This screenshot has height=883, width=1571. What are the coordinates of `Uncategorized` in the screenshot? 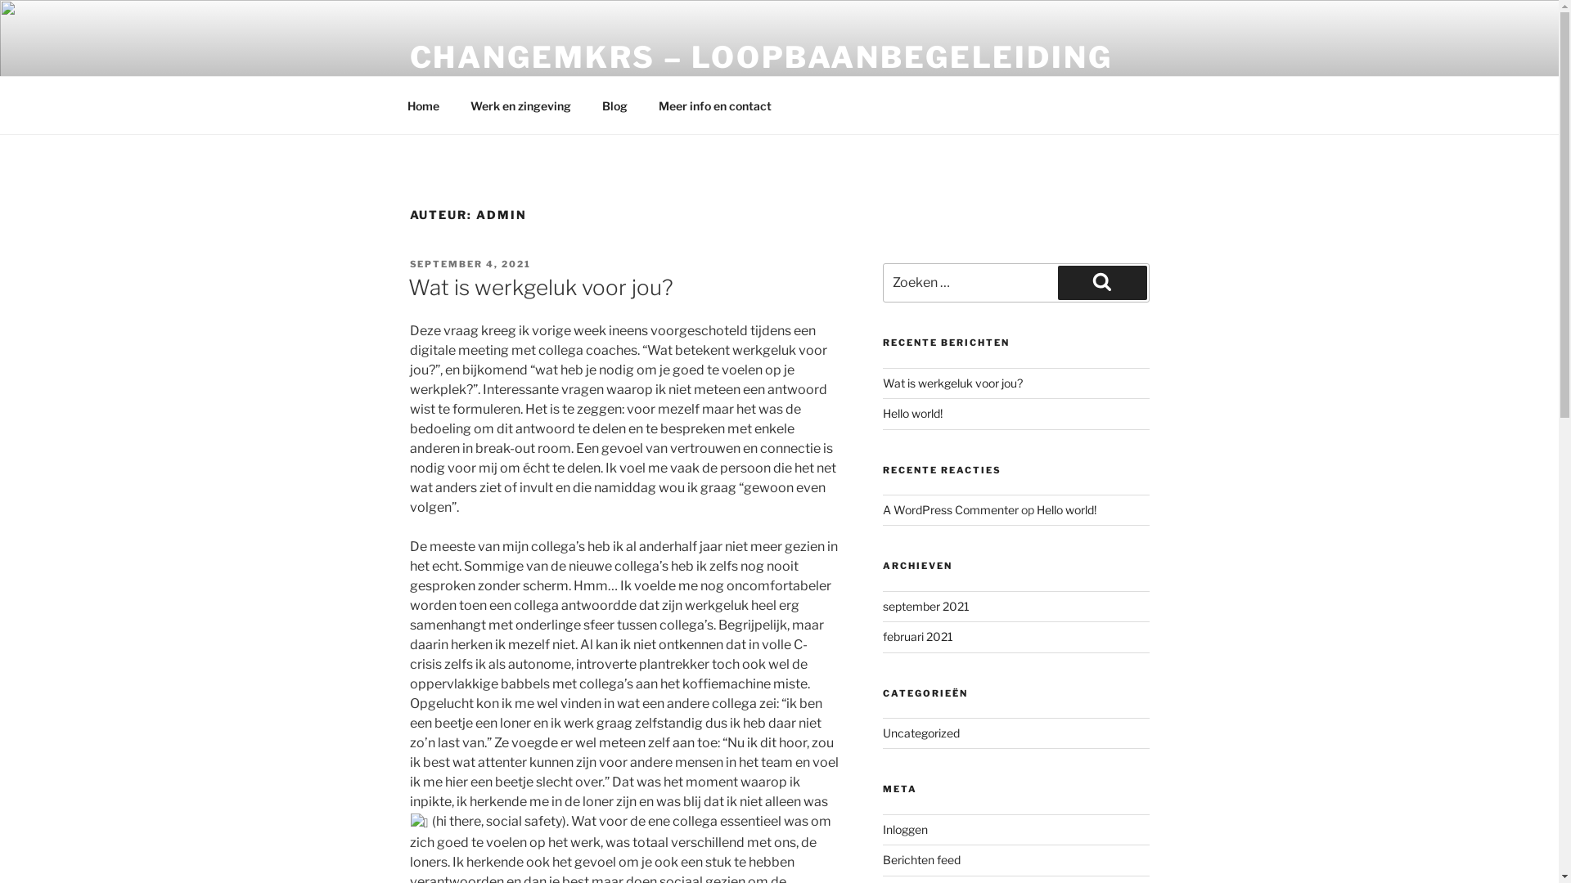 It's located at (921, 733).